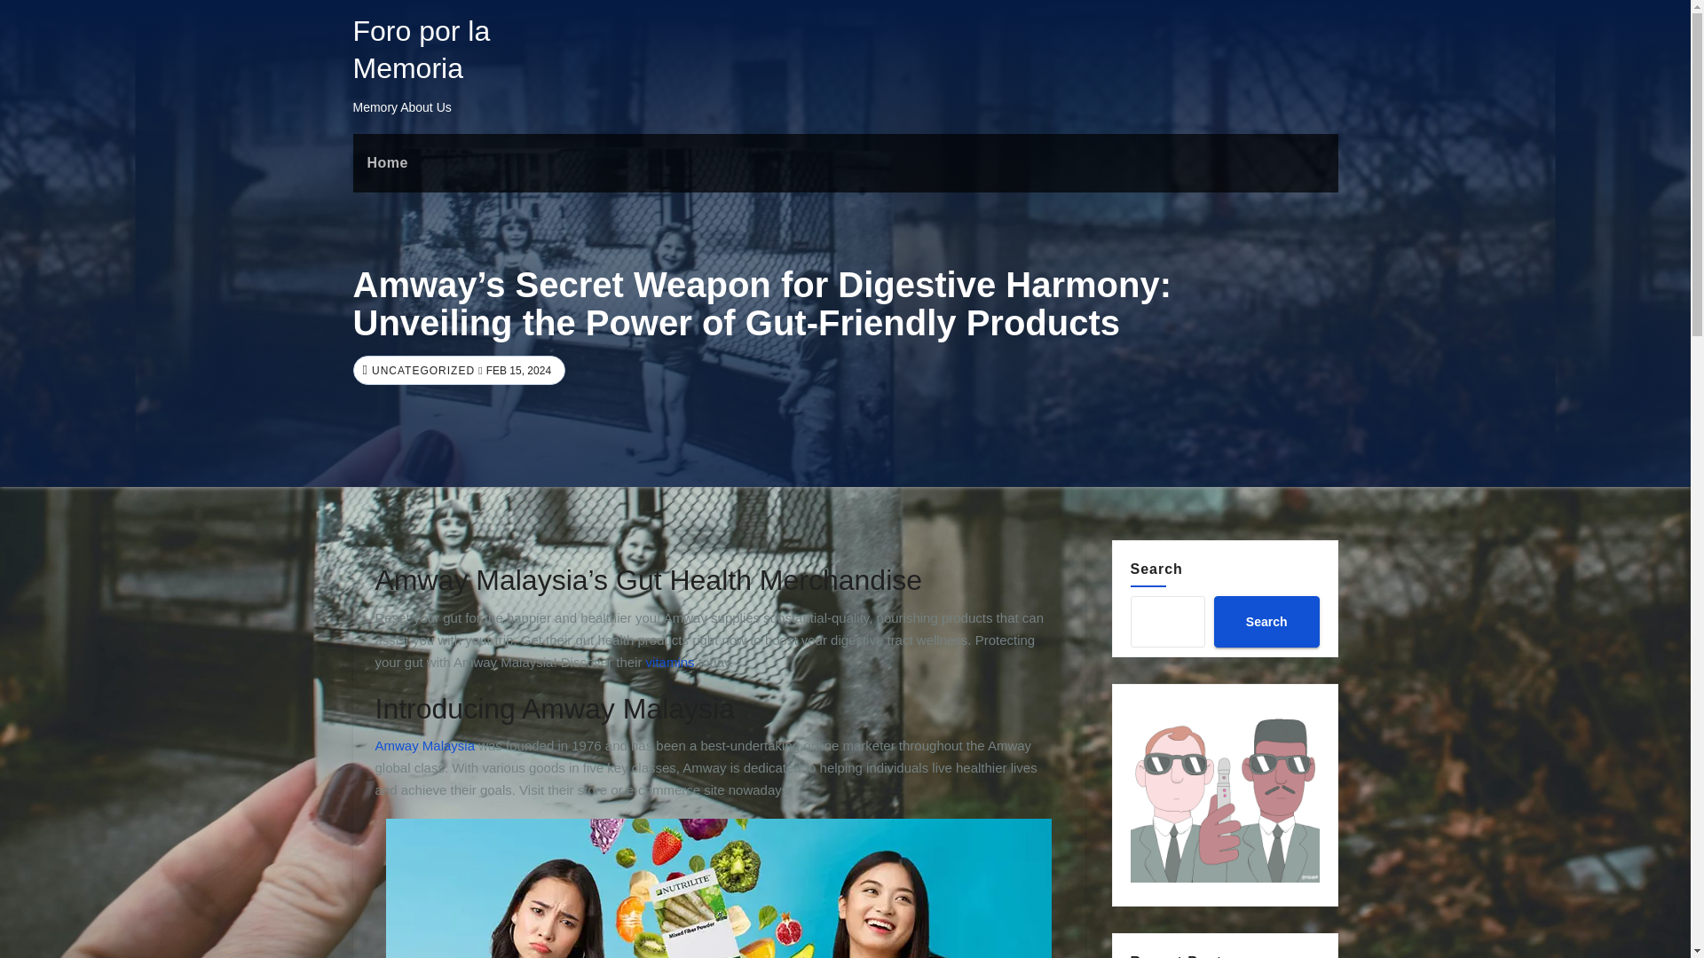 This screenshot has width=1704, height=958. I want to click on Amway Malaysia, so click(424, 745).